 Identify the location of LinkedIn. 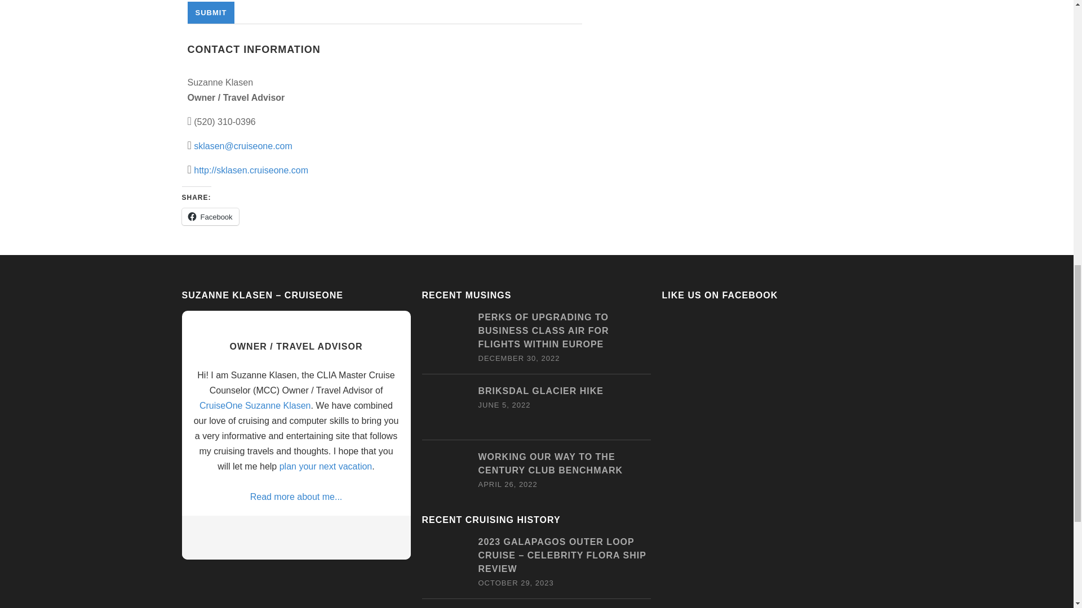
(294, 535).